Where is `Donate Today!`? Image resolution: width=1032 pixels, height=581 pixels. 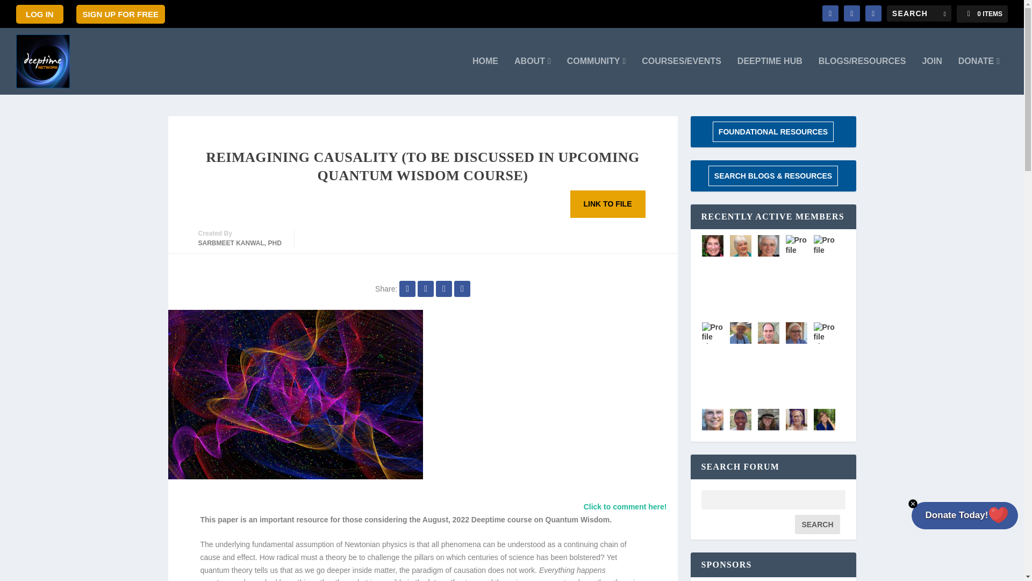
Donate Today! is located at coordinates (957, 515).